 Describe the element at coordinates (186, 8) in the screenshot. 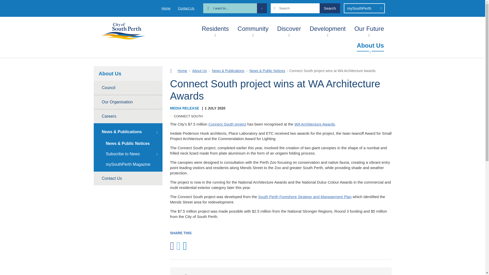

I see `Contact Us` at that location.